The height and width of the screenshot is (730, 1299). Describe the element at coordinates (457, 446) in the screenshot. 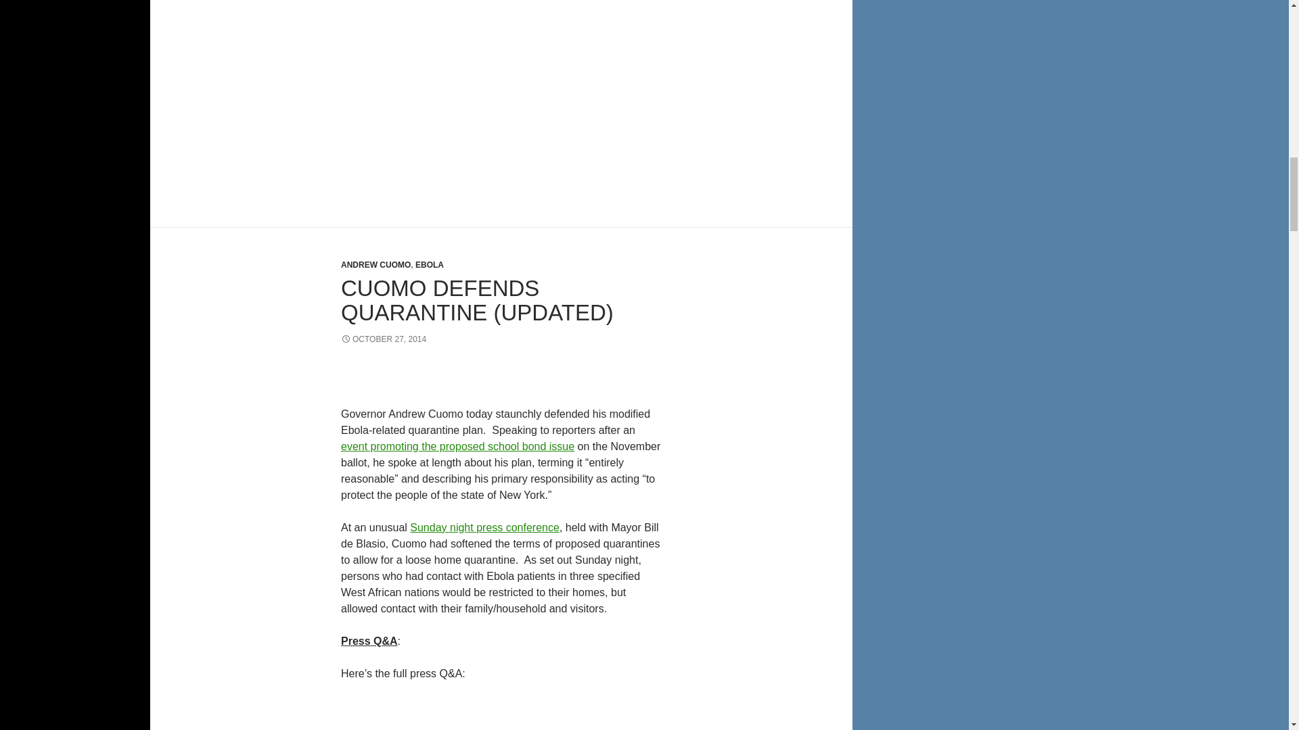

I see `event promoting the proposed school bond issue` at that location.